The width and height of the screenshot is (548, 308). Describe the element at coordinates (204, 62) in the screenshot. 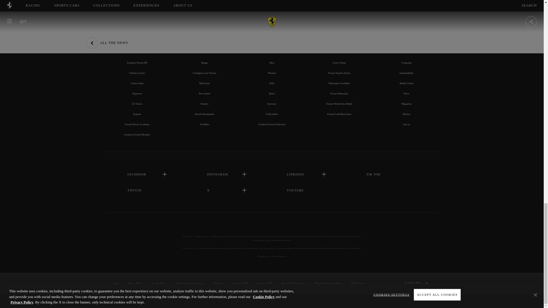

I see `Range` at that location.